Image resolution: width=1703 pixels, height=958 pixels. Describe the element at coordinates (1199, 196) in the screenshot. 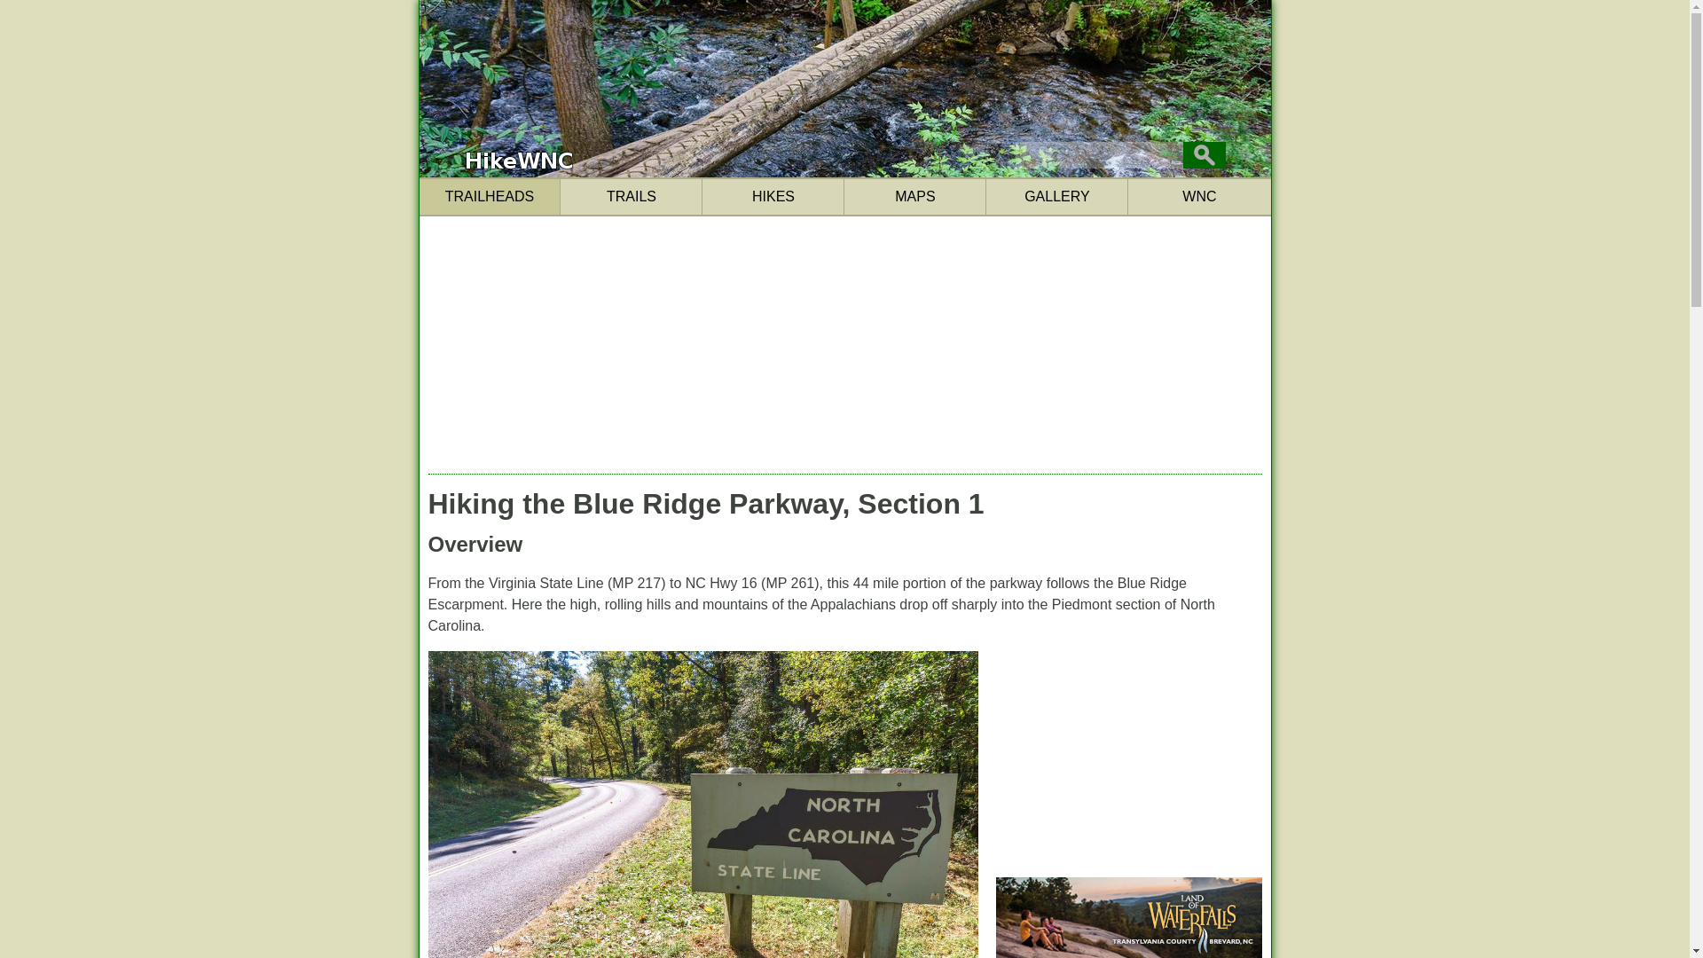

I see `WNC` at that location.